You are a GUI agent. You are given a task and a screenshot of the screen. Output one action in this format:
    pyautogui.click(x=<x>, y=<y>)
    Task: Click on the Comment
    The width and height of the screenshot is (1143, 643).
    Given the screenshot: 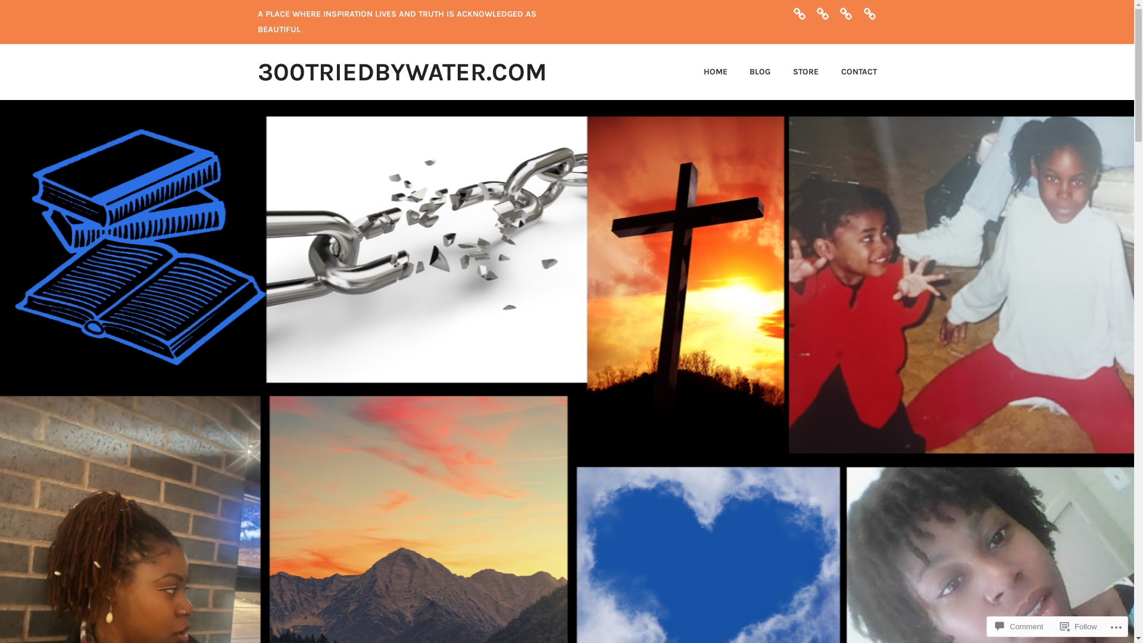 What is the action you would take?
    pyautogui.click(x=1019, y=626)
    